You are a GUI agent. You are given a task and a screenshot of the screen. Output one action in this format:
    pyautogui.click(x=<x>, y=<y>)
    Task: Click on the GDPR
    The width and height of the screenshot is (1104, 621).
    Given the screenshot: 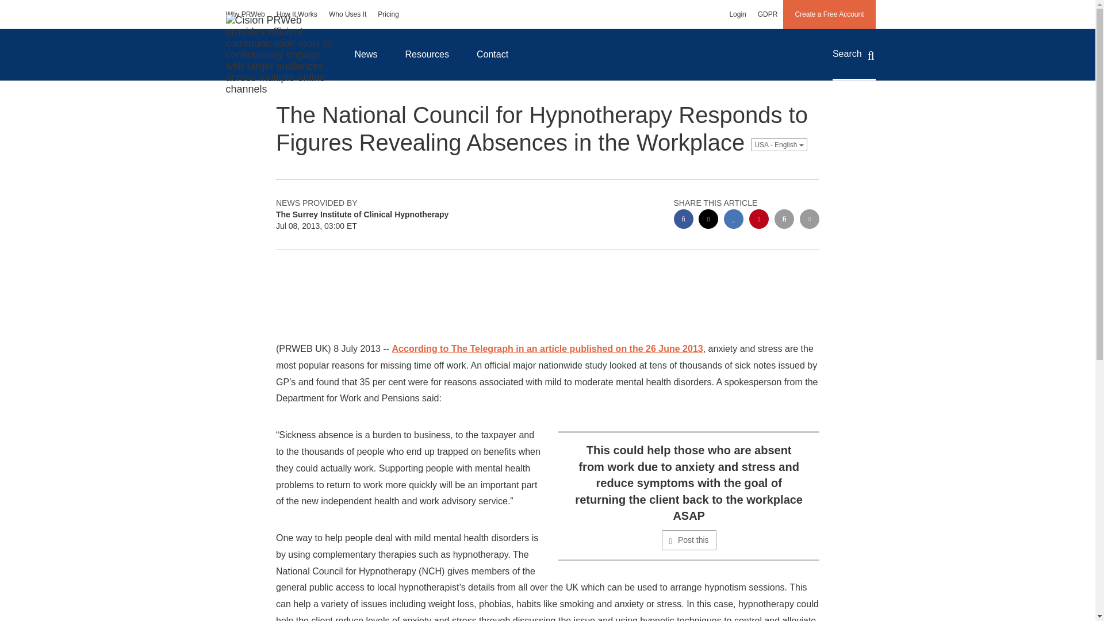 What is the action you would take?
    pyautogui.click(x=768, y=14)
    